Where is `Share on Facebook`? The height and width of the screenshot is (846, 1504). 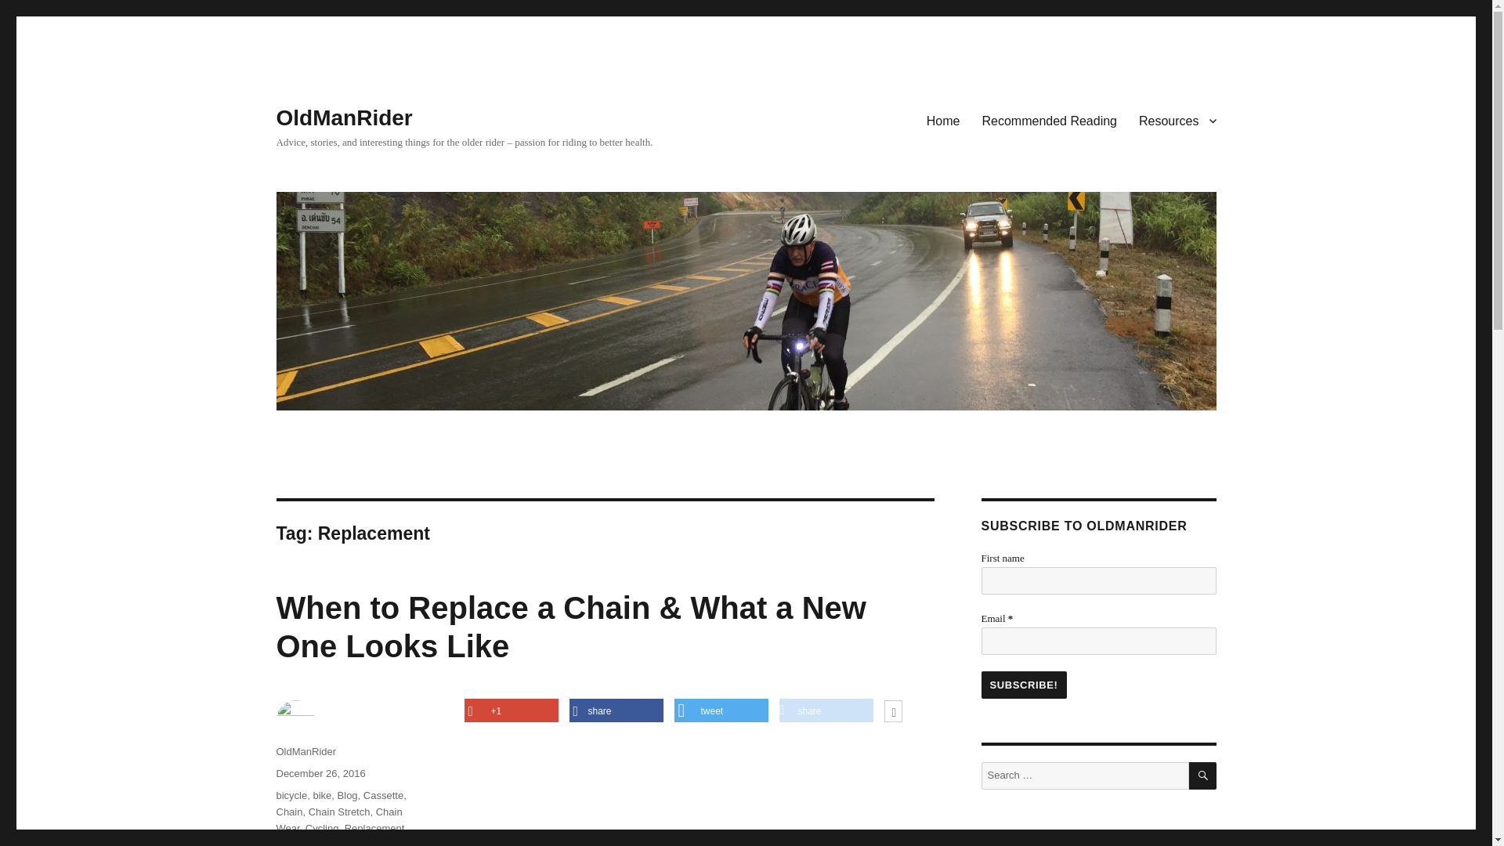
Share on Facebook is located at coordinates (616, 711).